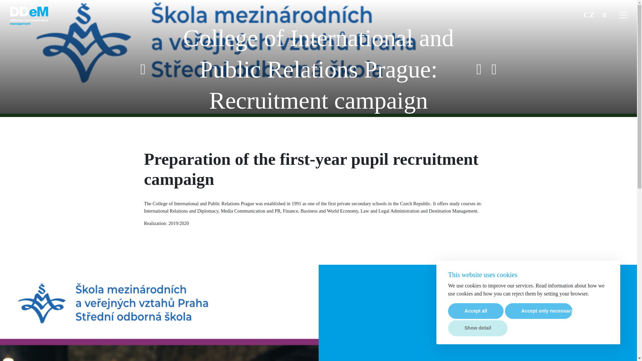 This screenshot has width=642, height=361. I want to click on Search, so click(607, 15).